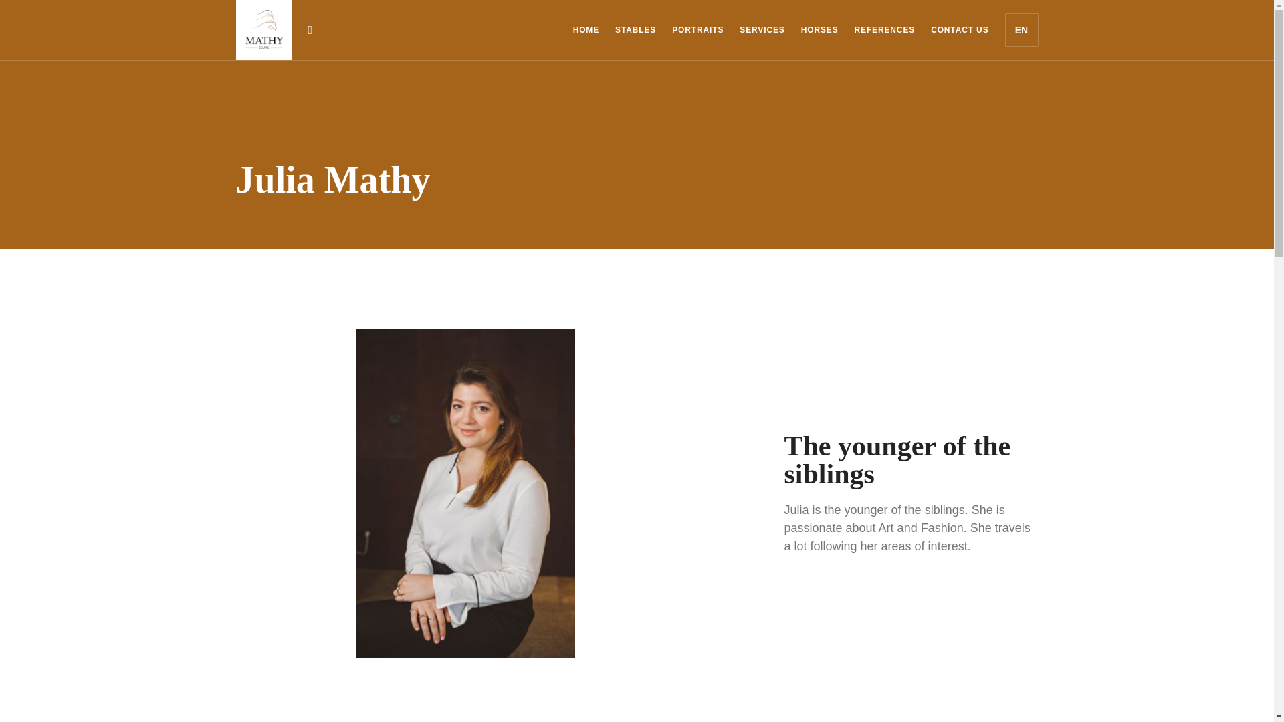 This screenshot has height=722, width=1284. Describe the element at coordinates (263, 29) in the screenshot. I see `Return to the home page` at that location.